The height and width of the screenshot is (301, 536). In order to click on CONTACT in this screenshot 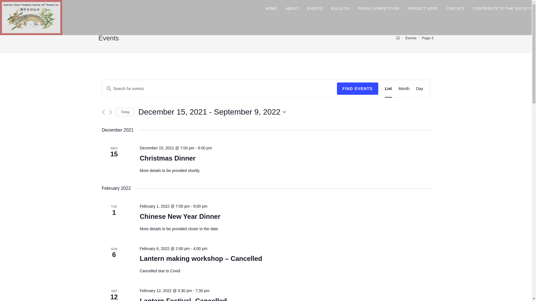, I will do `click(455, 8)`.